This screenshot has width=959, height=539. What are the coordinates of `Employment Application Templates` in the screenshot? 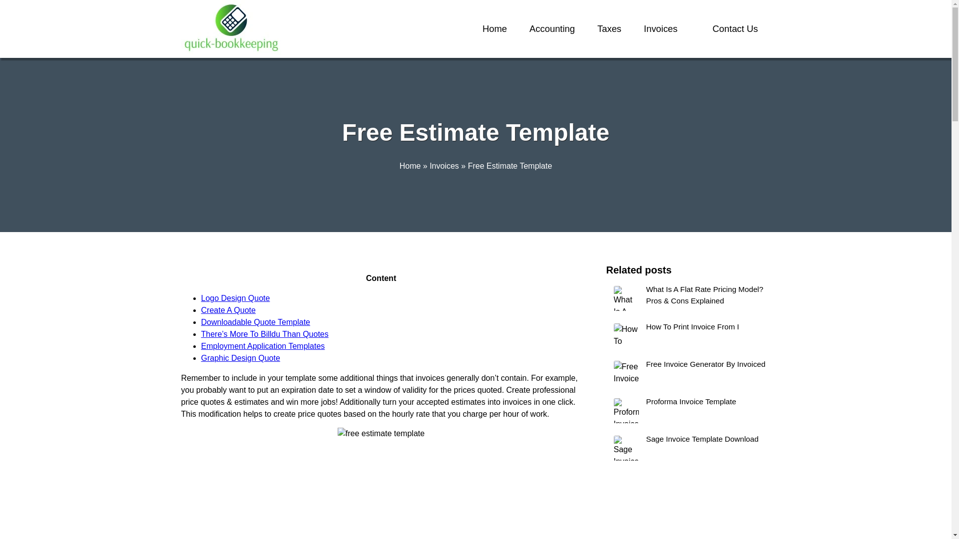 It's located at (263, 346).